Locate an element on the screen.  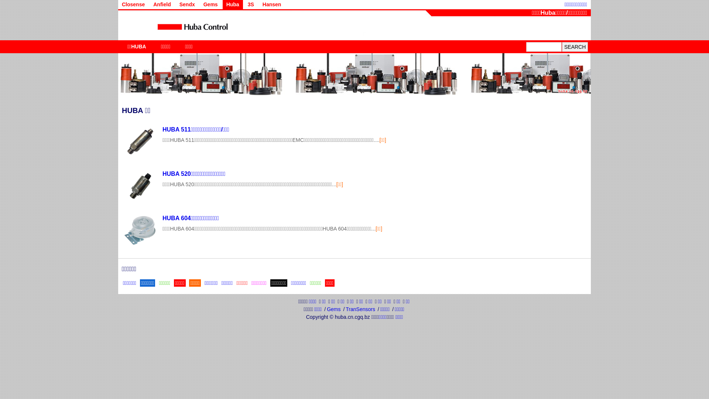
Huba is located at coordinates (233, 4).